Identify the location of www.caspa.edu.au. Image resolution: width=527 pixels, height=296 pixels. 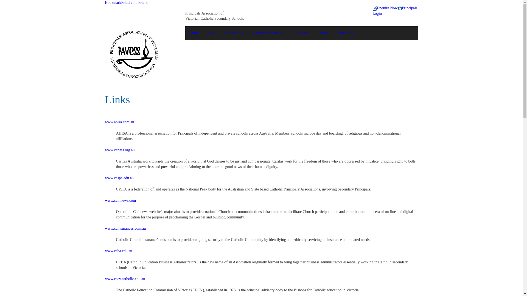
(119, 178).